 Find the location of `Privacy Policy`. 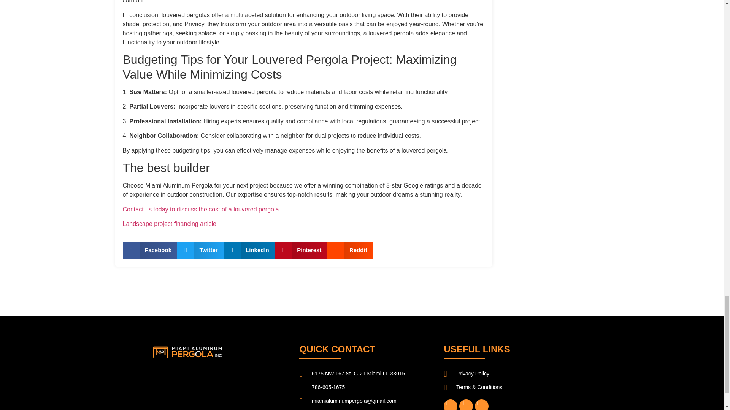

Privacy Policy is located at coordinates (506, 374).